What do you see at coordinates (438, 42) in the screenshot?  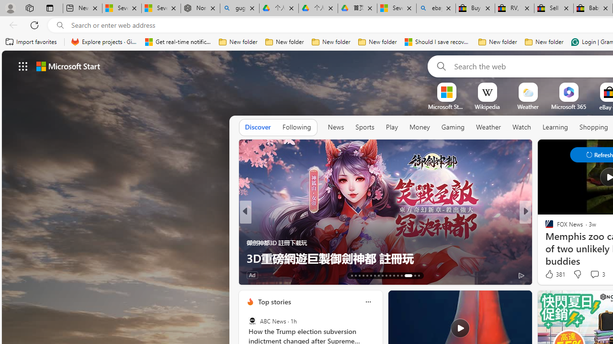 I see `Should I save recovered Word documents? - Microsoft Support` at bounding box center [438, 42].